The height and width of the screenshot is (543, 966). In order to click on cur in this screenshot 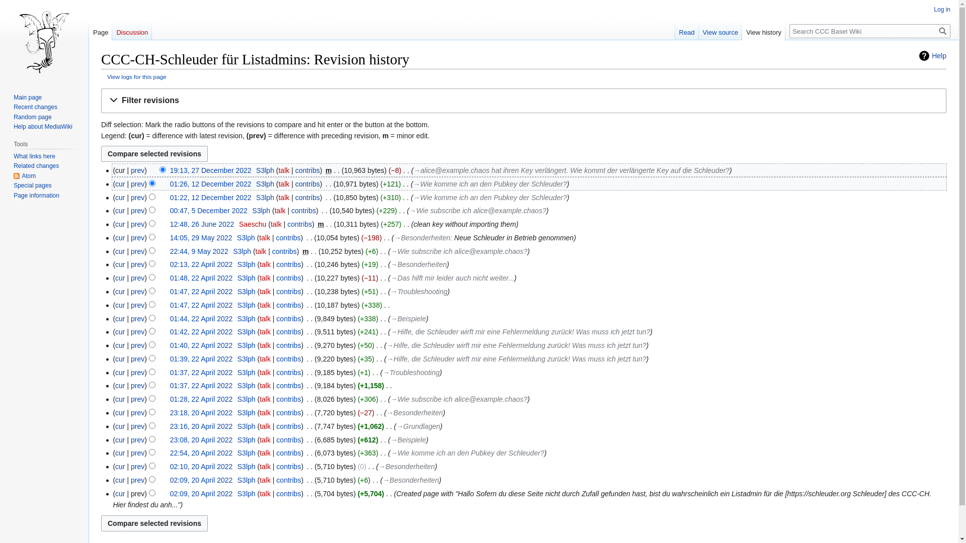, I will do `click(120, 345)`.